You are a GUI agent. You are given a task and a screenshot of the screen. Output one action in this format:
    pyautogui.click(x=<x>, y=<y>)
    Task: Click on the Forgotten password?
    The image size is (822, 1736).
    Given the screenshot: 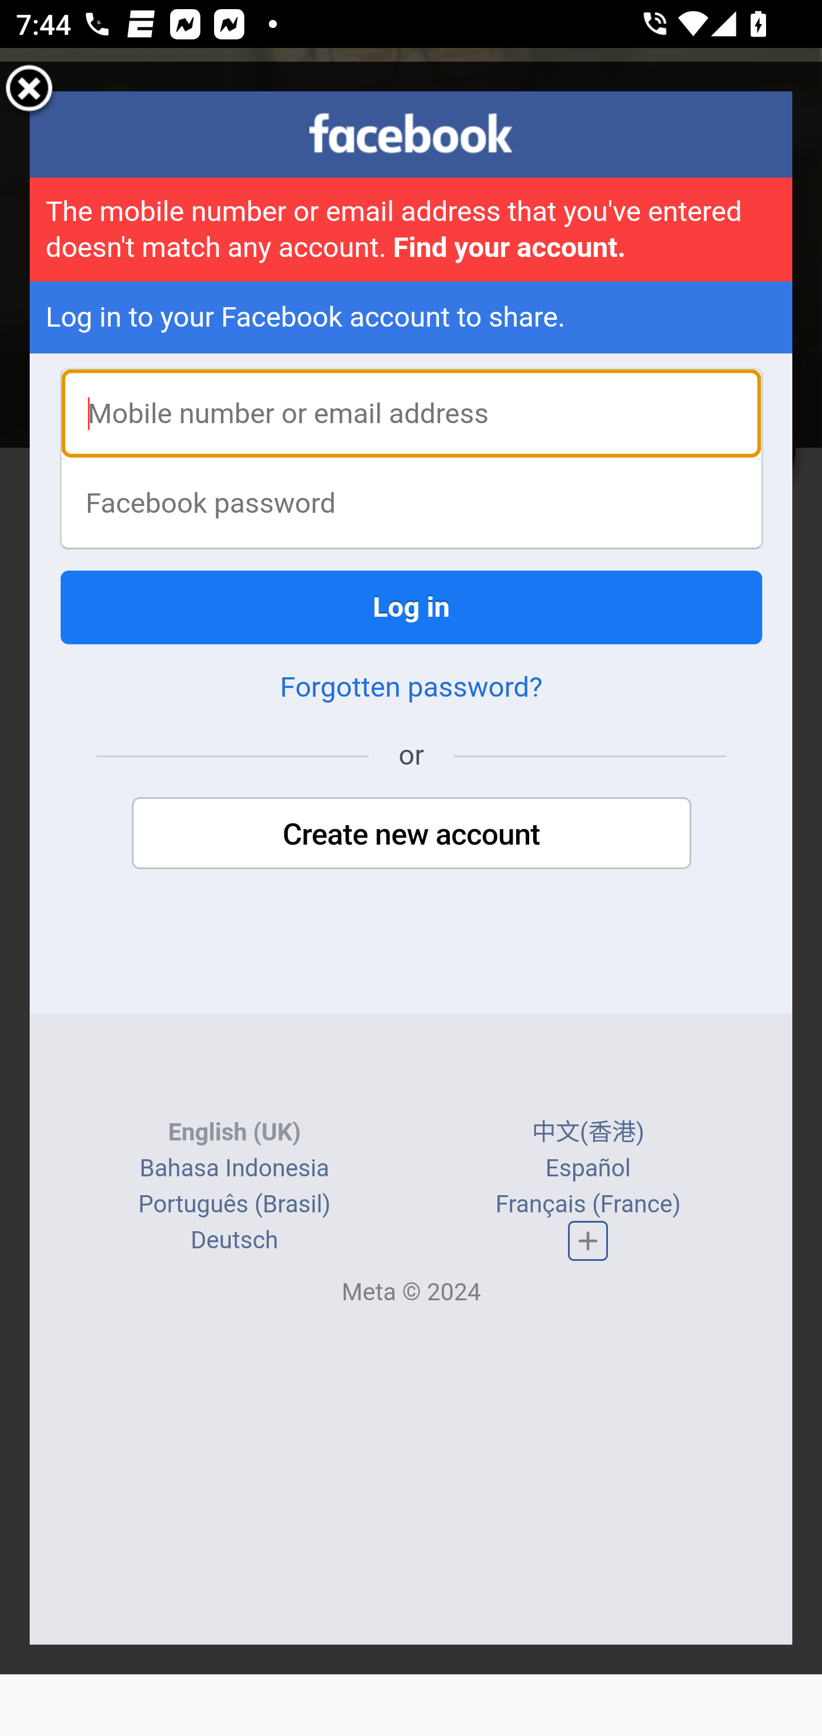 What is the action you would take?
    pyautogui.click(x=411, y=689)
    